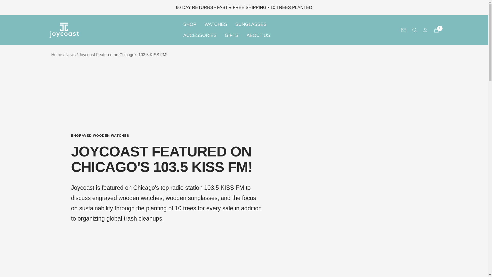 This screenshot has width=492, height=277. Describe the element at coordinates (200, 35) in the screenshot. I see `ACCESSORIES` at that location.